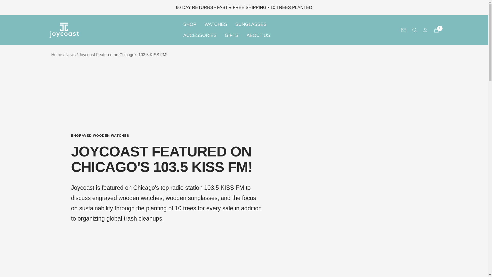 This screenshot has width=492, height=277. Describe the element at coordinates (200, 35) in the screenshot. I see `ACCESSORIES` at that location.